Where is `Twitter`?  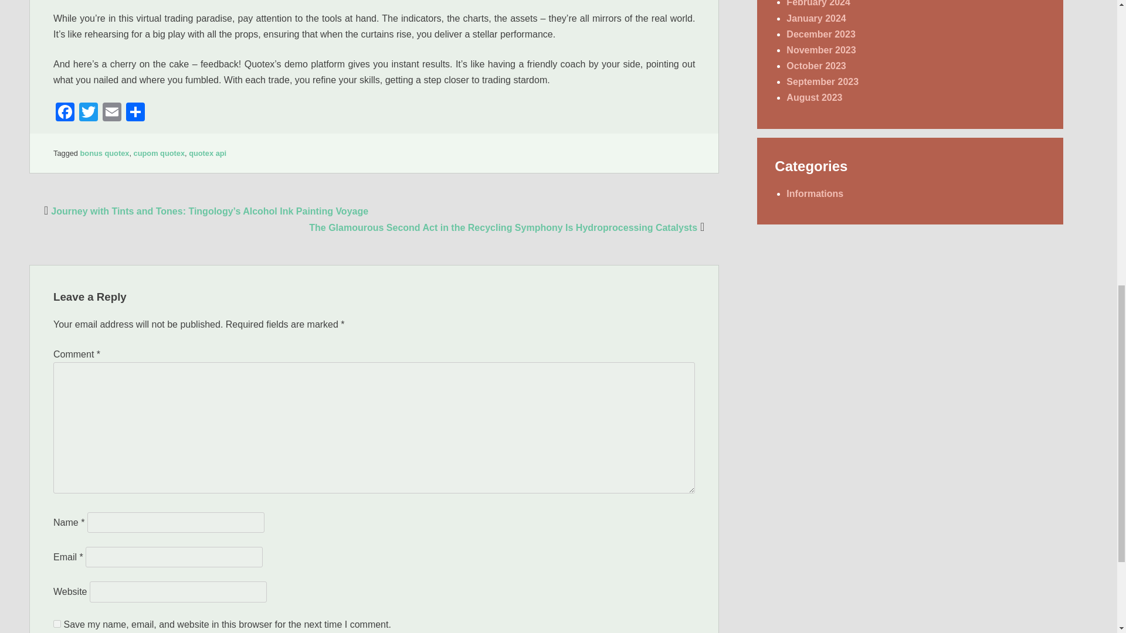 Twitter is located at coordinates (88, 113).